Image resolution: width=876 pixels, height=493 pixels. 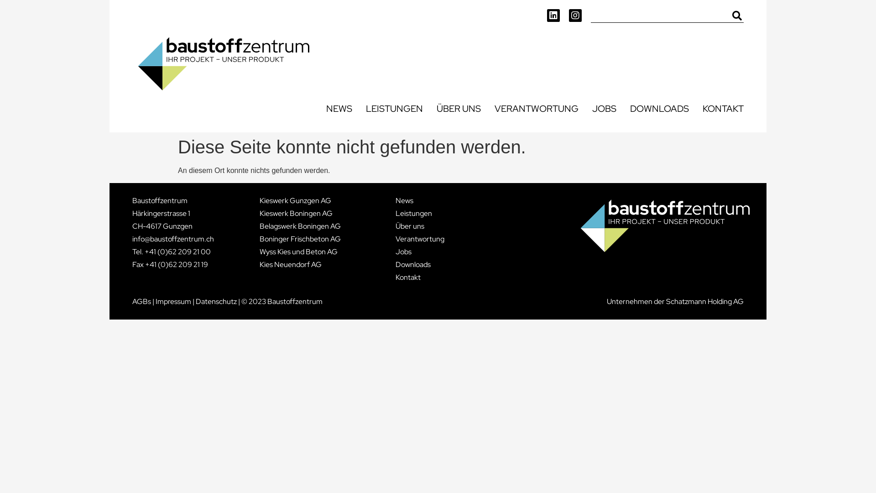 What do you see at coordinates (339, 109) in the screenshot?
I see `NEWS` at bounding box center [339, 109].